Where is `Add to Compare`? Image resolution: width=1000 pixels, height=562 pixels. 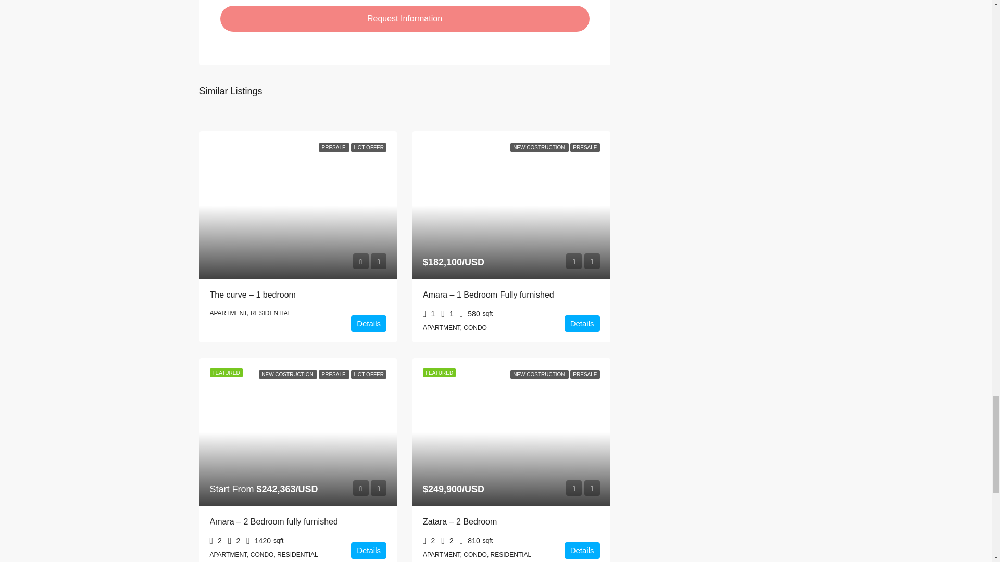 Add to Compare is located at coordinates (592, 261).